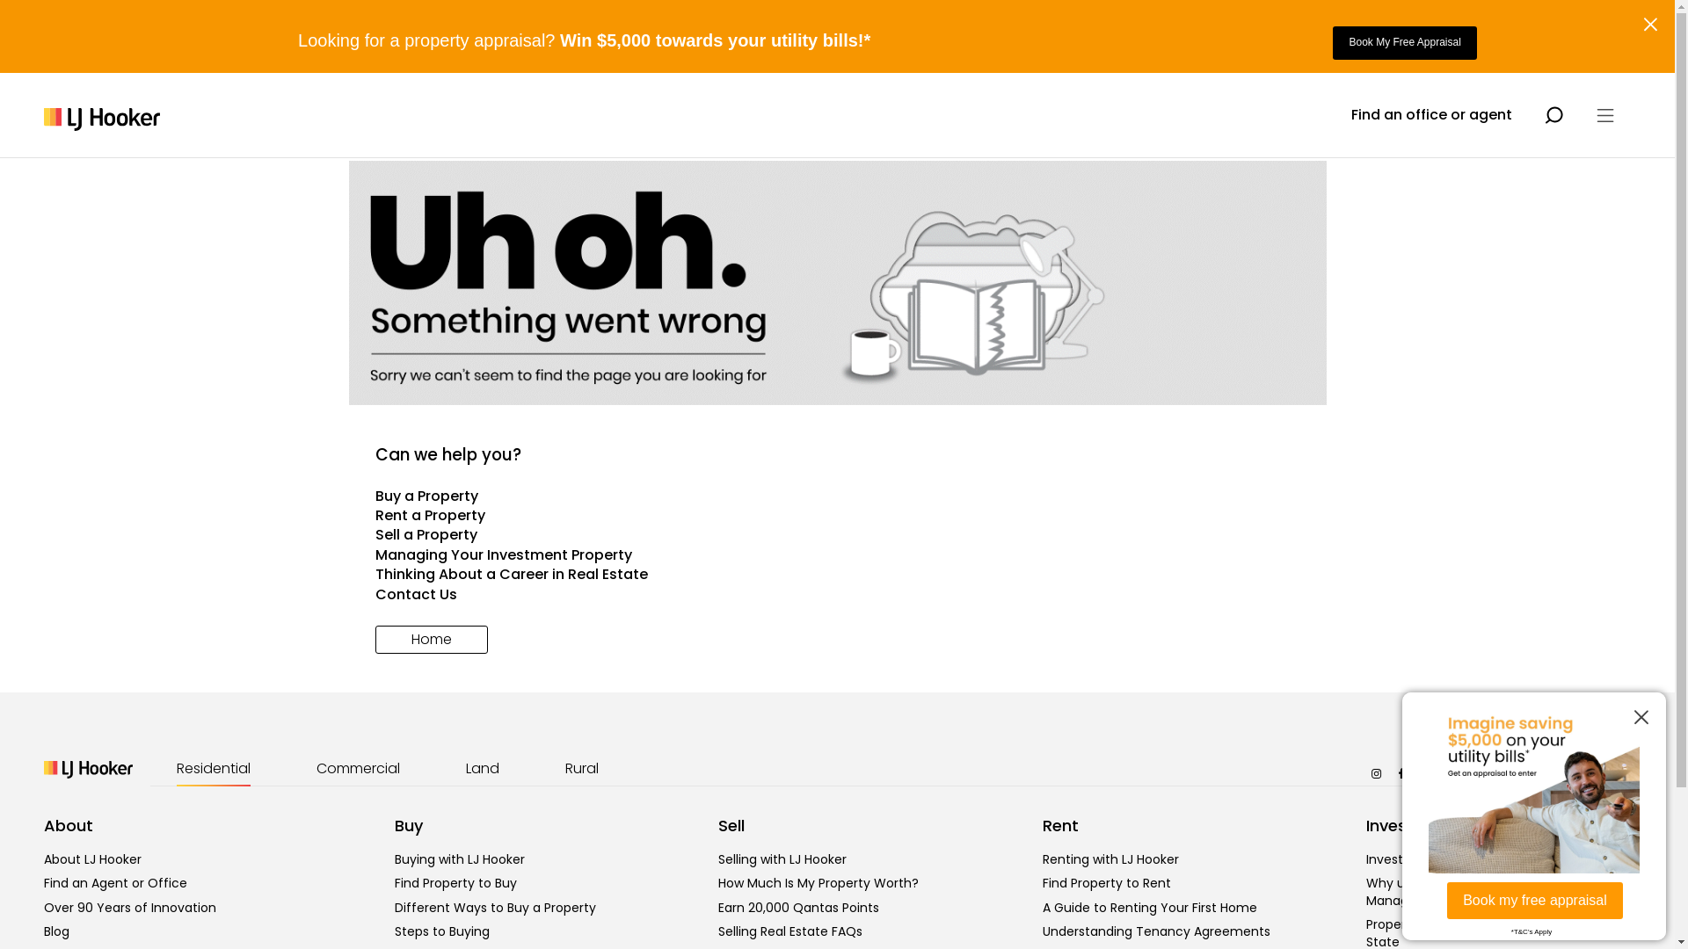 This screenshot has height=949, width=1688. What do you see at coordinates (798, 908) in the screenshot?
I see `Earn 20,000 Qantas Points` at bounding box center [798, 908].